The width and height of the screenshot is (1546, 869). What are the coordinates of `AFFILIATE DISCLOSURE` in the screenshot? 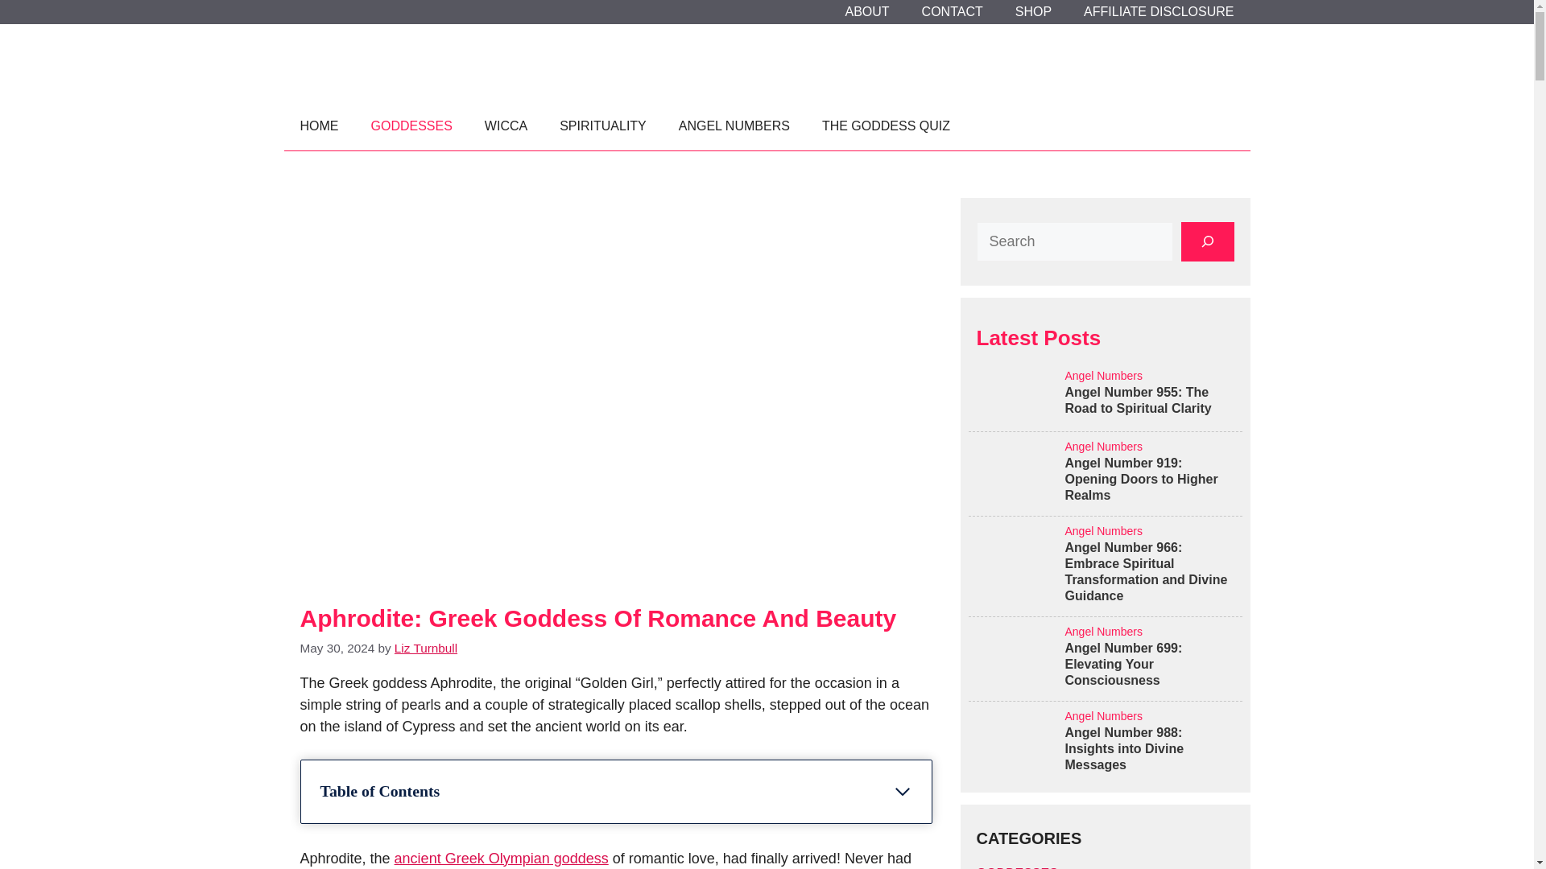 It's located at (1158, 12).